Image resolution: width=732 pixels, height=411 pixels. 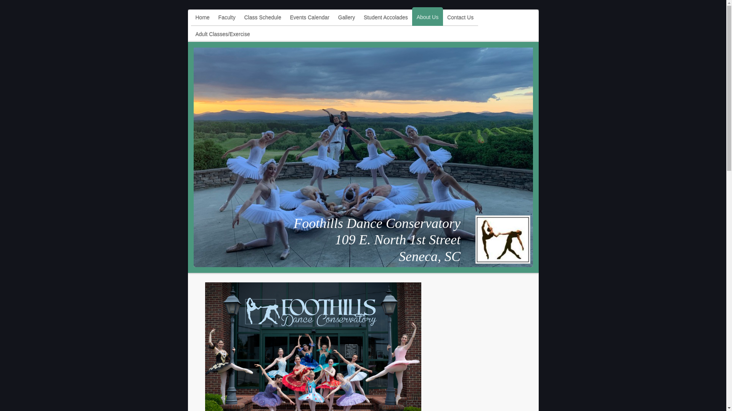 What do you see at coordinates (386, 18) in the screenshot?
I see `Student Accolades` at bounding box center [386, 18].